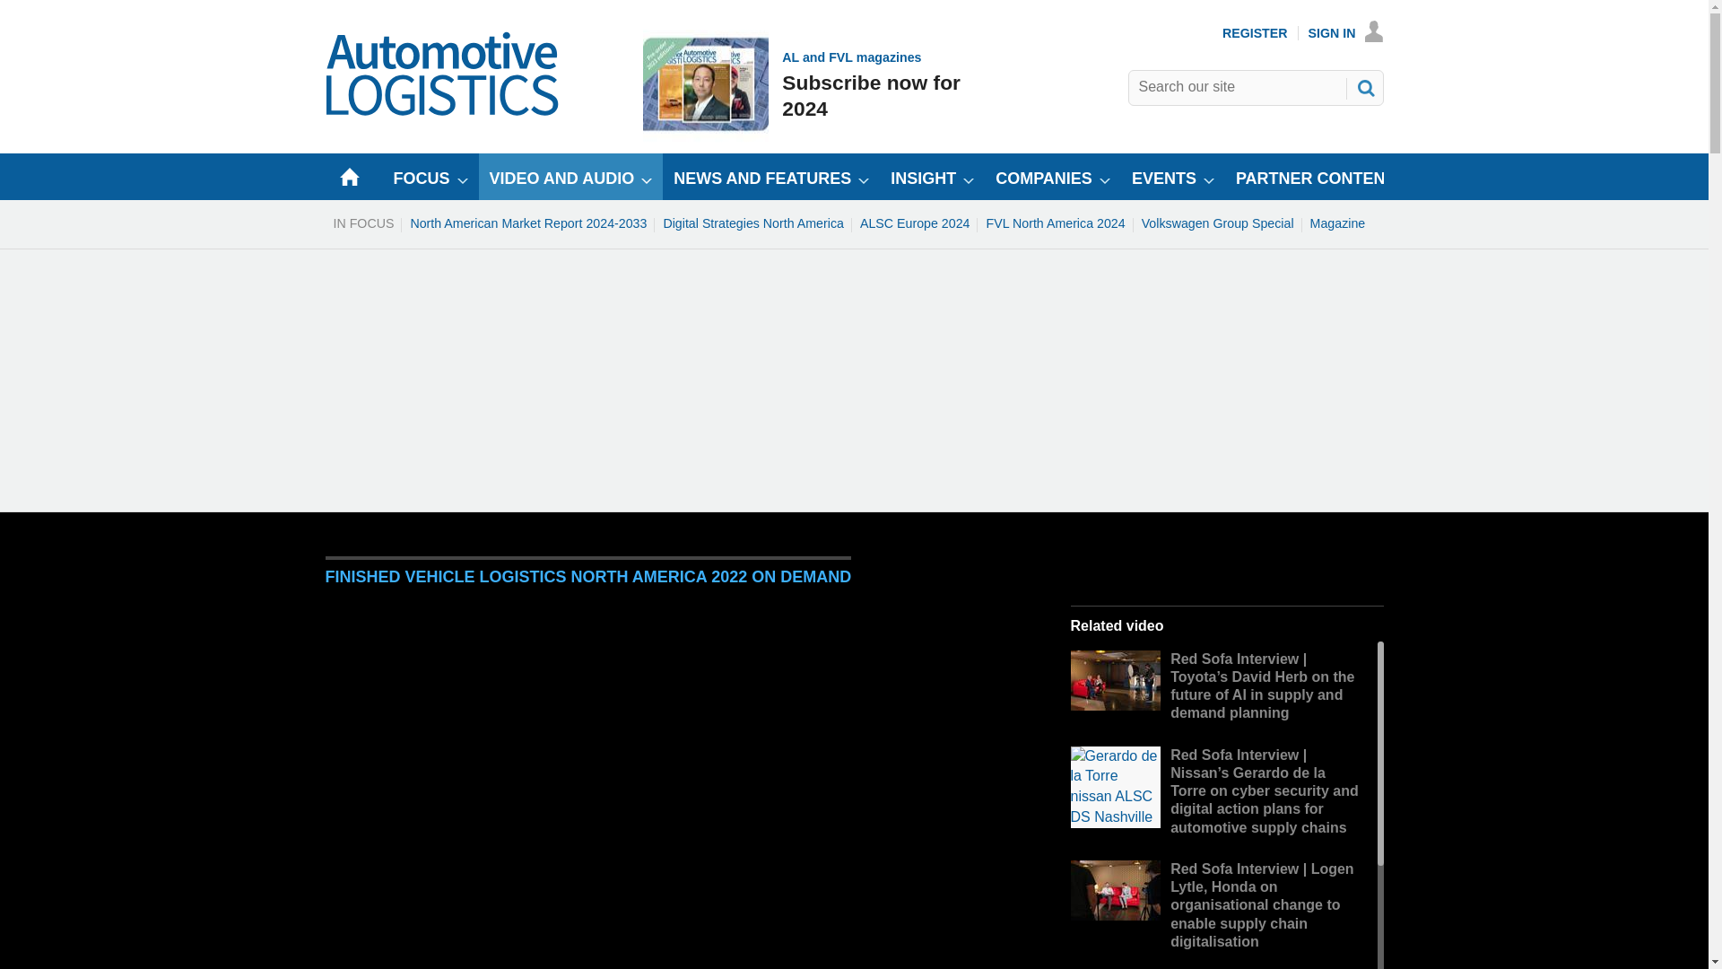  What do you see at coordinates (804, 83) in the screenshot?
I see `YouTube video player` at bounding box center [804, 83].